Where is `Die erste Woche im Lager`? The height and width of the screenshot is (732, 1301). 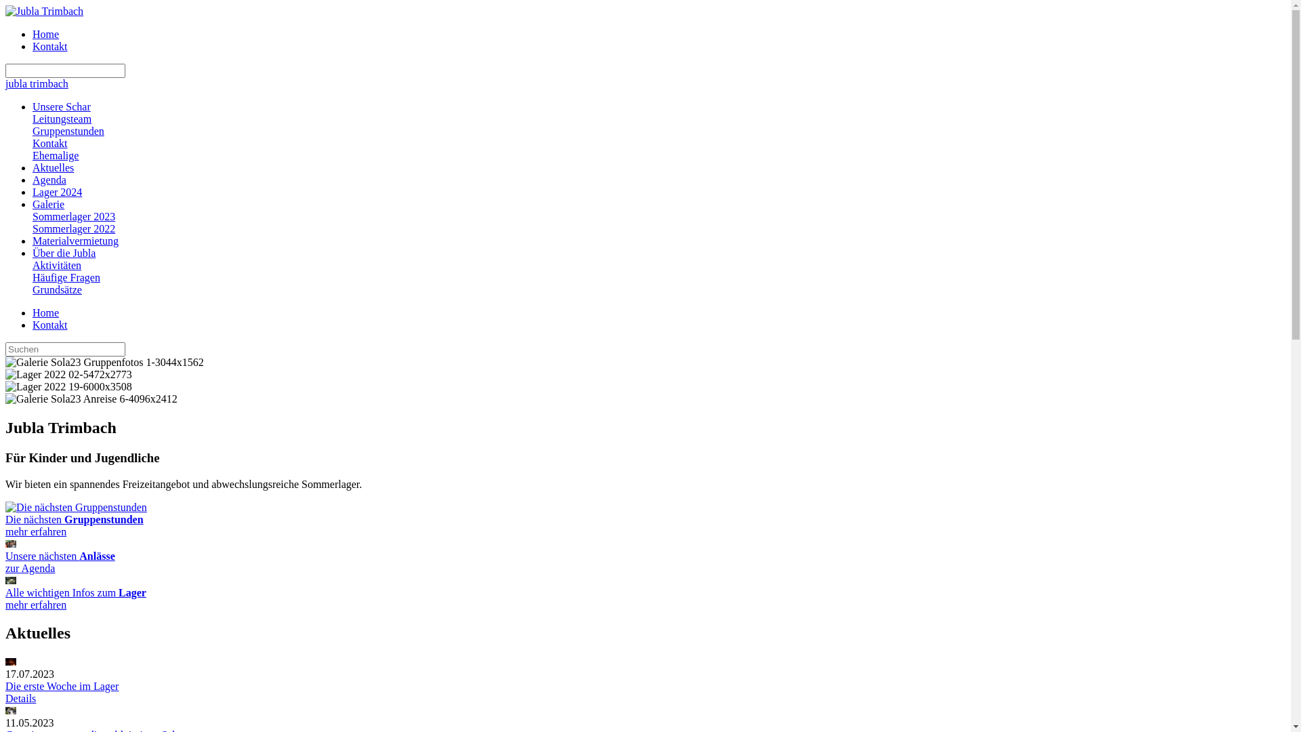 Die erste Woche im Lager is located at coordinates (62, 686).